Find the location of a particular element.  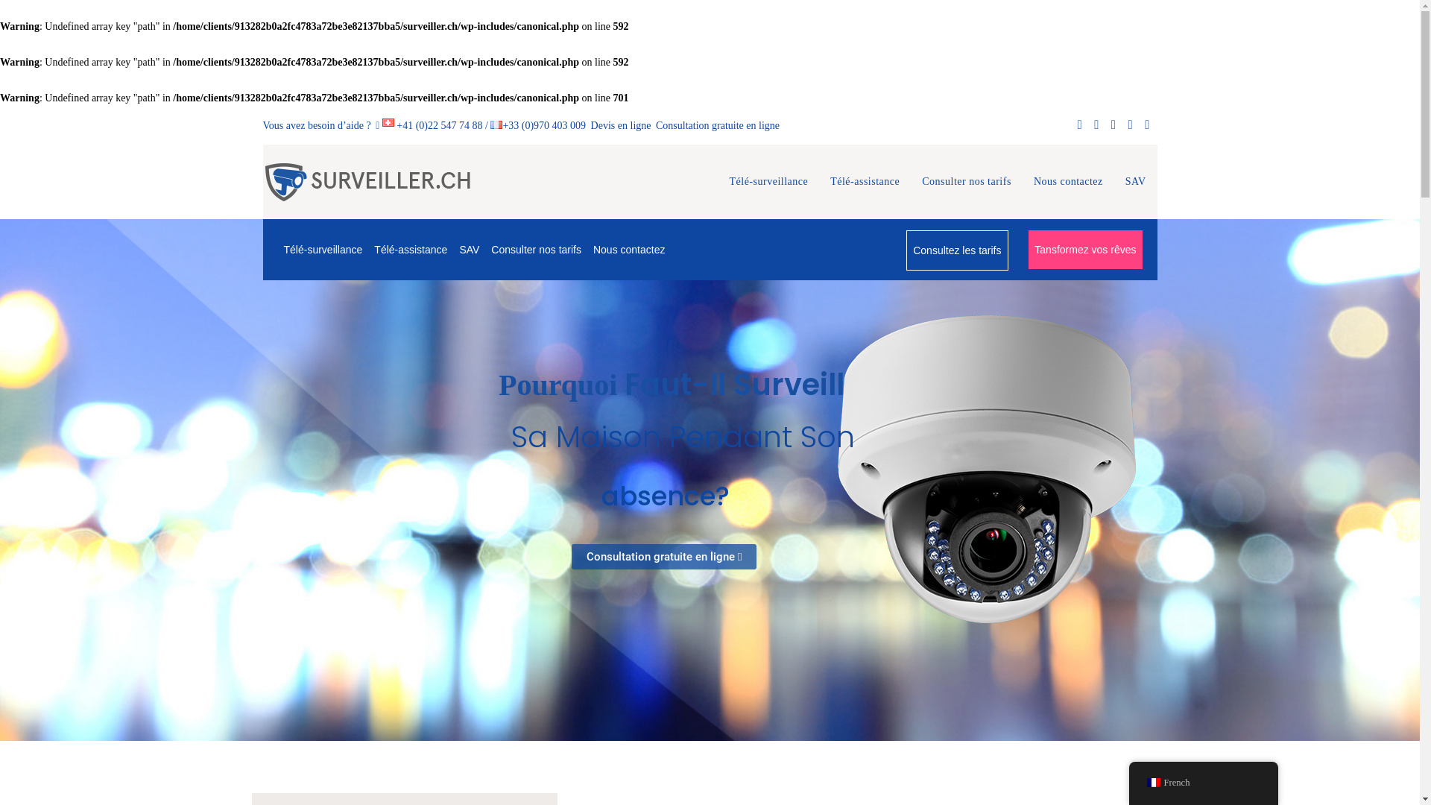

French is located at coordinates (1153, 783).